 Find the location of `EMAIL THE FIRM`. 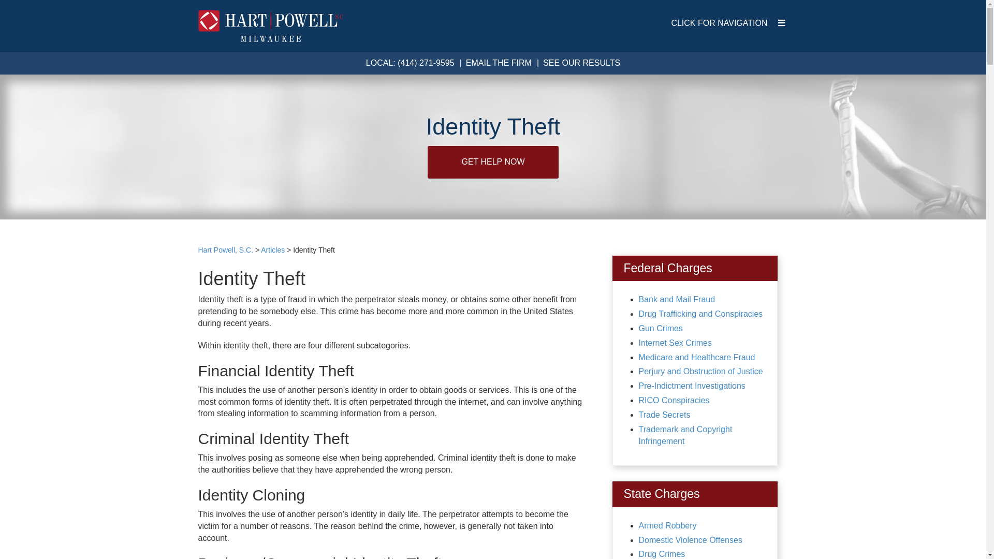

EMAIL THE FIRM is located at coordinates (499, 63).